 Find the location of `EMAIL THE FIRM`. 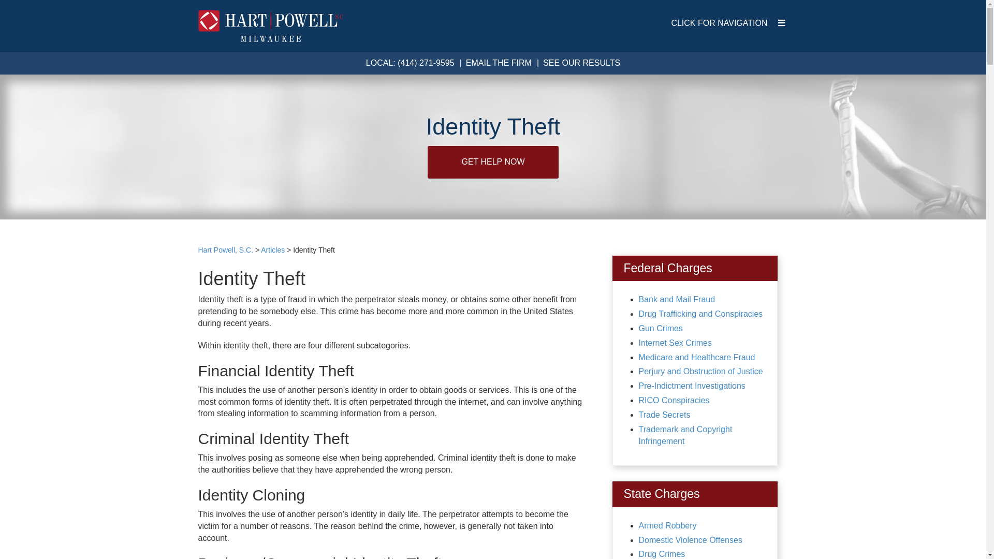

EMAIL THE FIRM is located at coordinates (499, 63).